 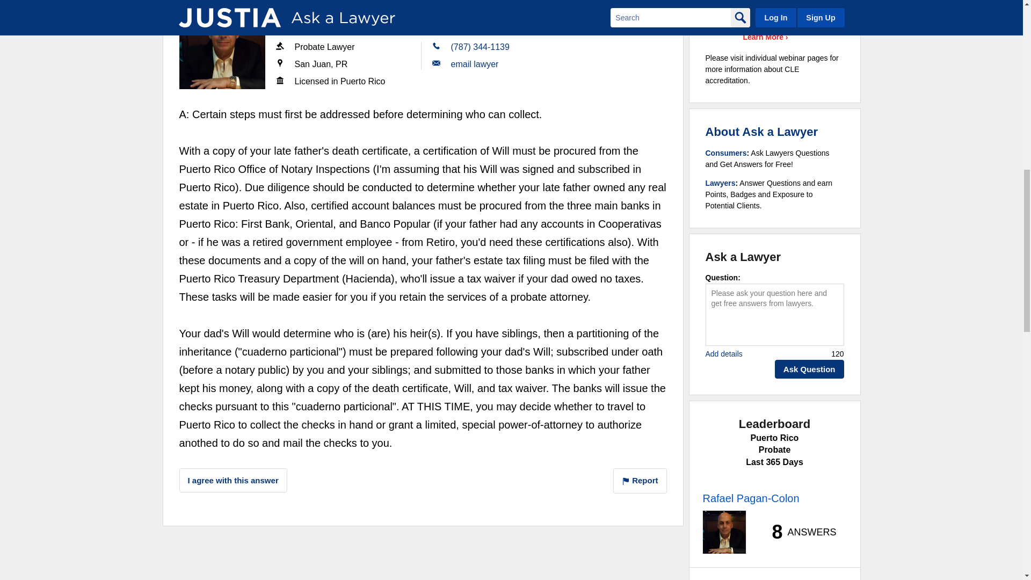 What do you see at coordinates (724, 532) in the screenshot?
I see `Ask a Lawyer - Leaderboard - Lawyer Photo` at bounding box center [724, 532].